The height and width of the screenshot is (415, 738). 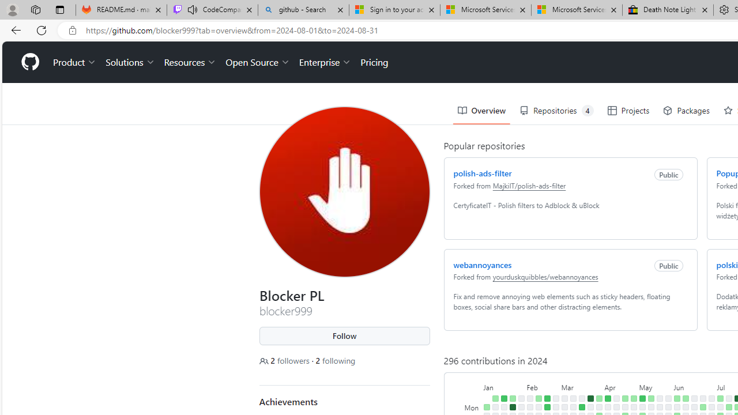 What do you see at coordinates (608, 407) in the screenshot?
I see `No contributions on April 8th.` at bounding box center [608, 407].